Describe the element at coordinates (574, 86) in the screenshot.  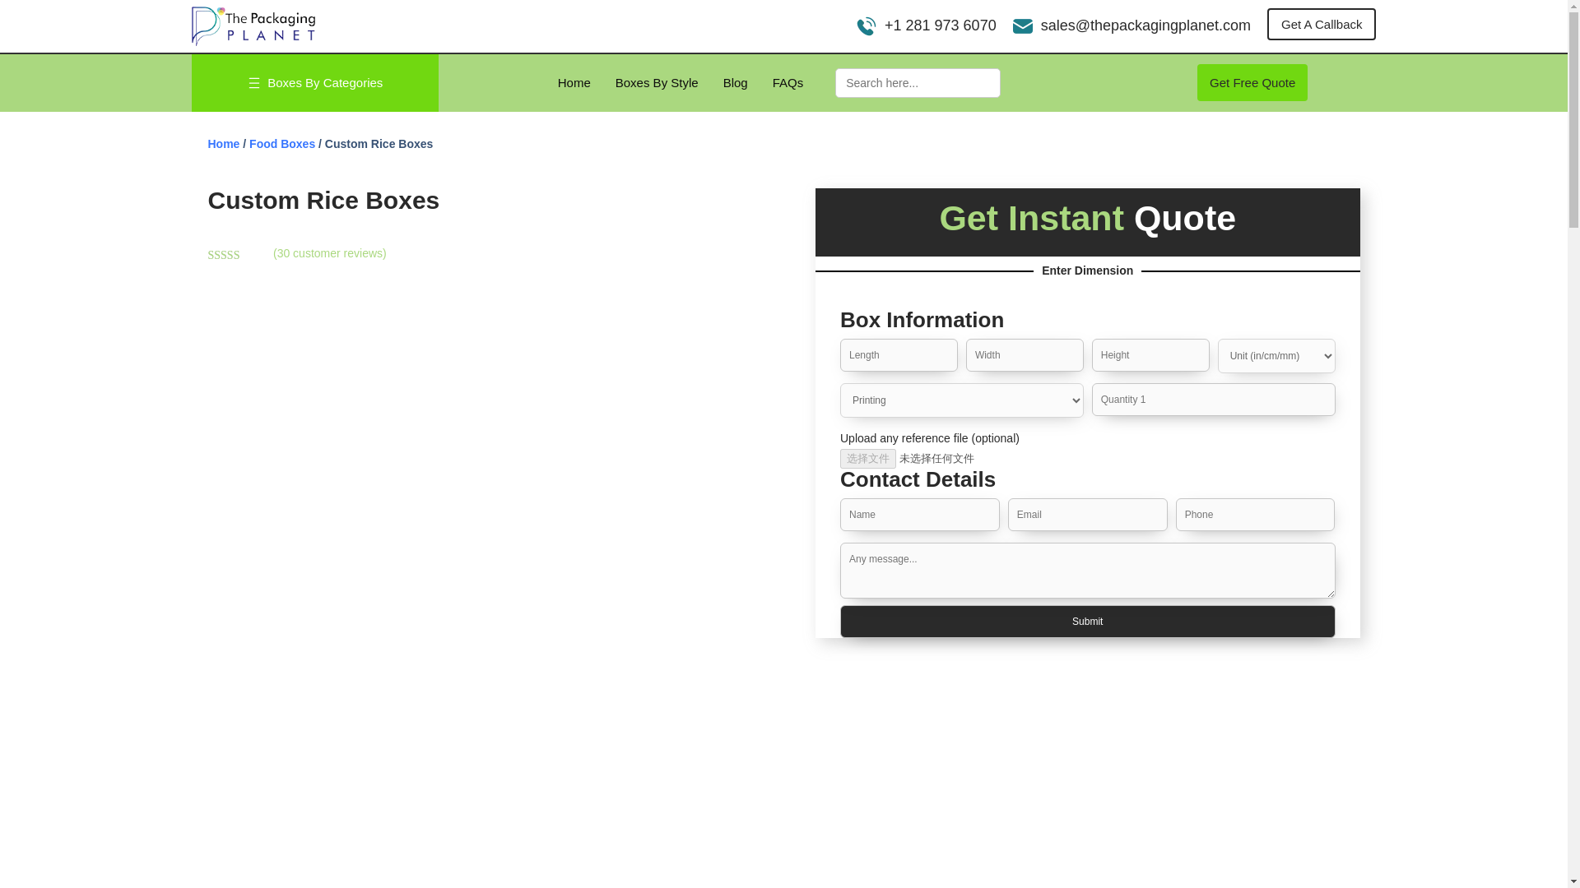
I see `Home` at that location.